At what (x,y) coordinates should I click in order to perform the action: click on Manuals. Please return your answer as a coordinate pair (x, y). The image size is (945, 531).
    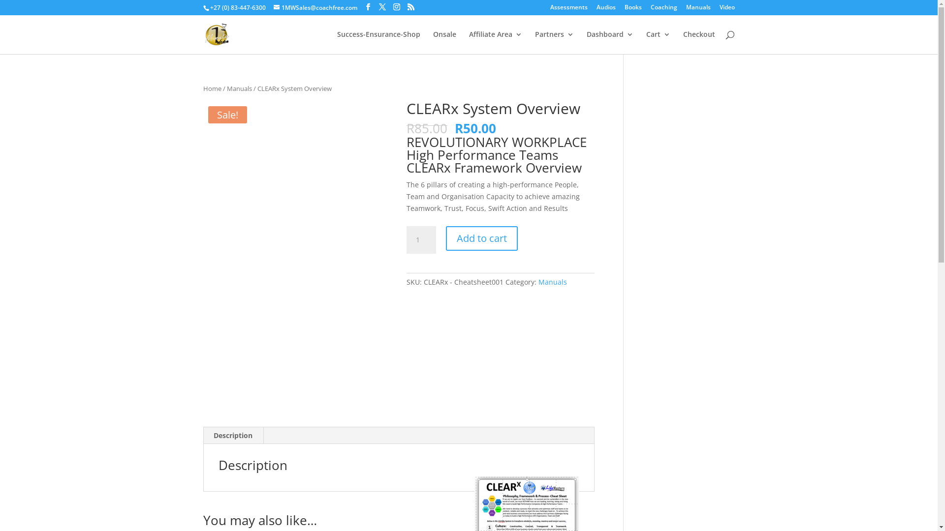
    Looking at the image, I should click on (553, 282).